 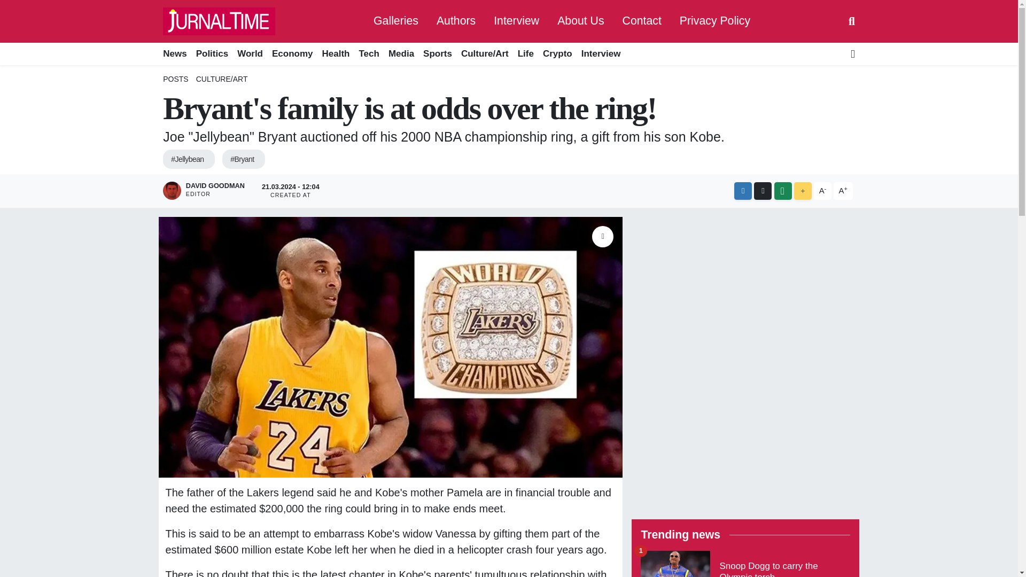 What do you see at coordinates (601, 54) in the screenshot?
I see `Interview` at bounding box center [601, 54].